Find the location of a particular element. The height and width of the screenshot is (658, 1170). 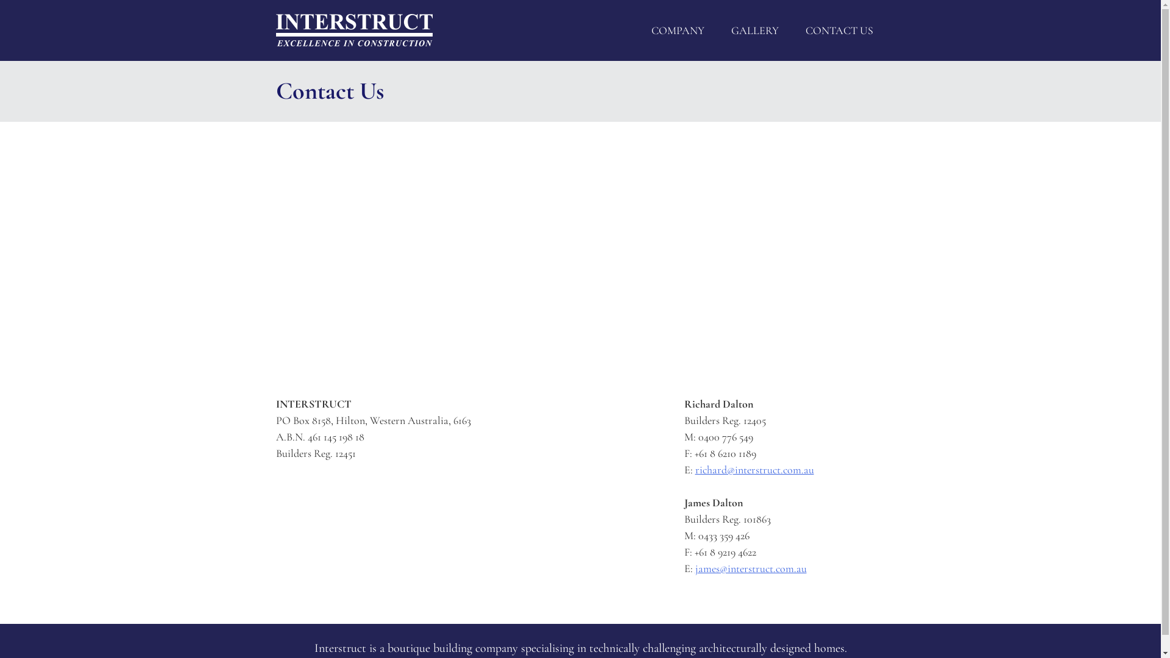

james@interstruct.com.au is located at coordinates (751, 568).